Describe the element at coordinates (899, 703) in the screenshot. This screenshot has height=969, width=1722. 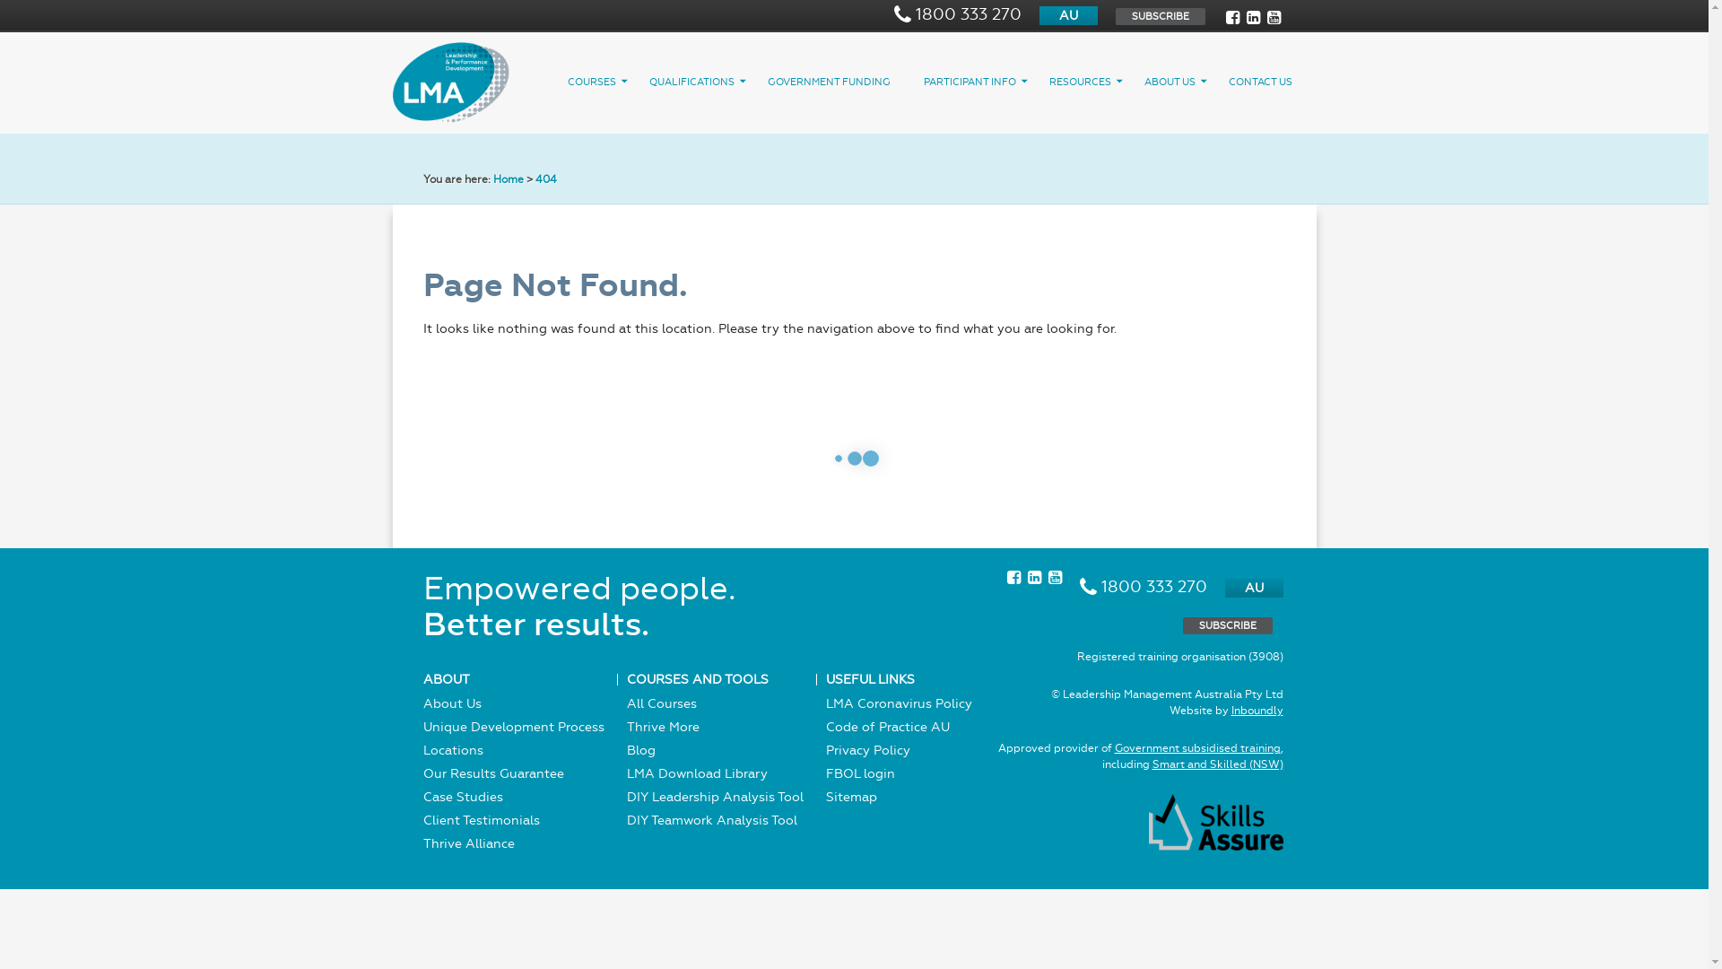
I see `LMA Coronavirus Policy` at that location.